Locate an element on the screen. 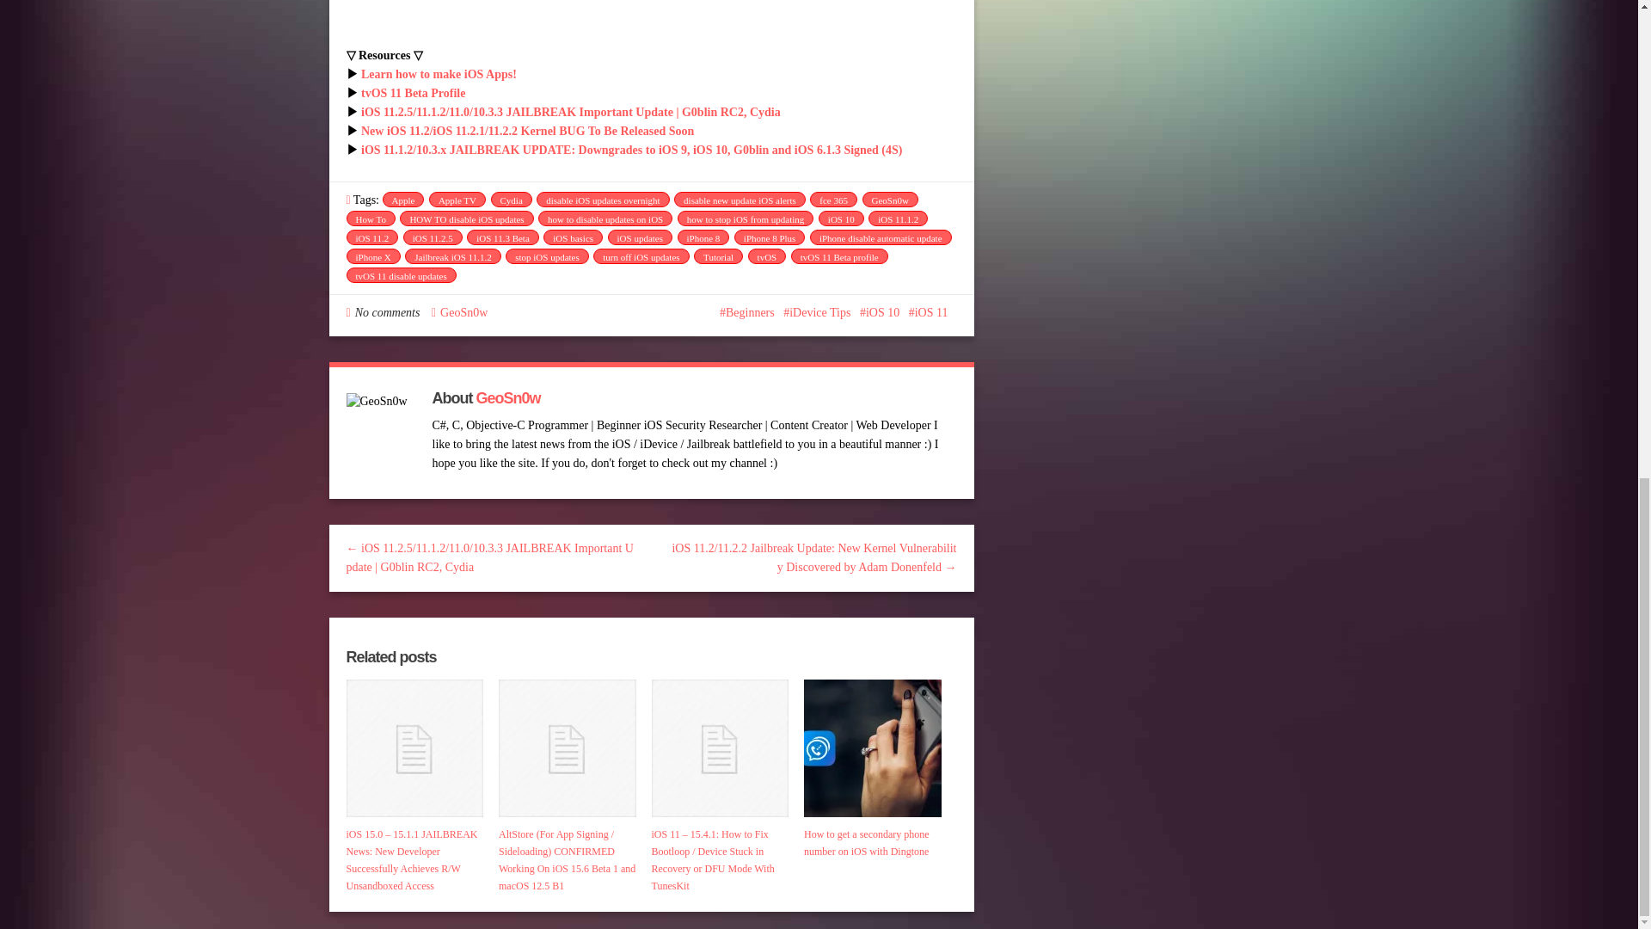 The width and height of the screenshot is (1651, 929). iOS 11.2.5 is located at coordinates (432, 237).